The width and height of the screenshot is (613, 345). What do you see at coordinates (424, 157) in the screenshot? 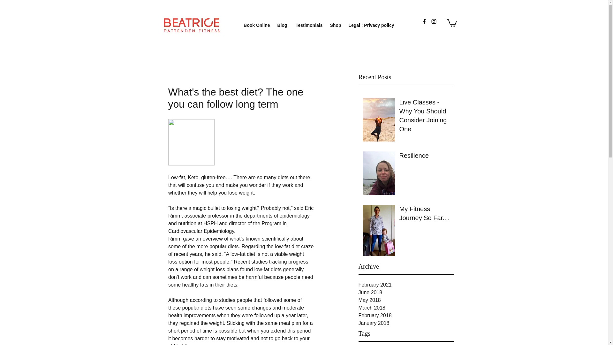
I see `Resilience` at bounding box center [424, 157].